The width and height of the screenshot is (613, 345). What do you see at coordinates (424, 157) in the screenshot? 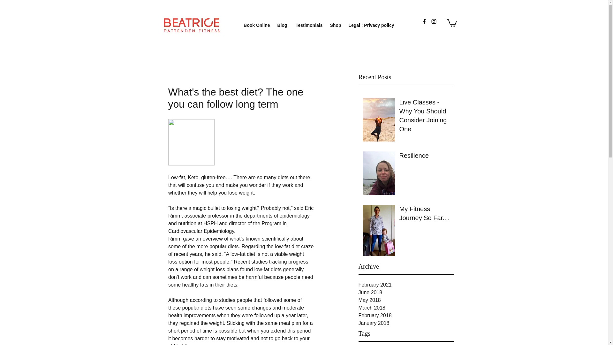
I see `Resilience` at bounding box center [424, 157].